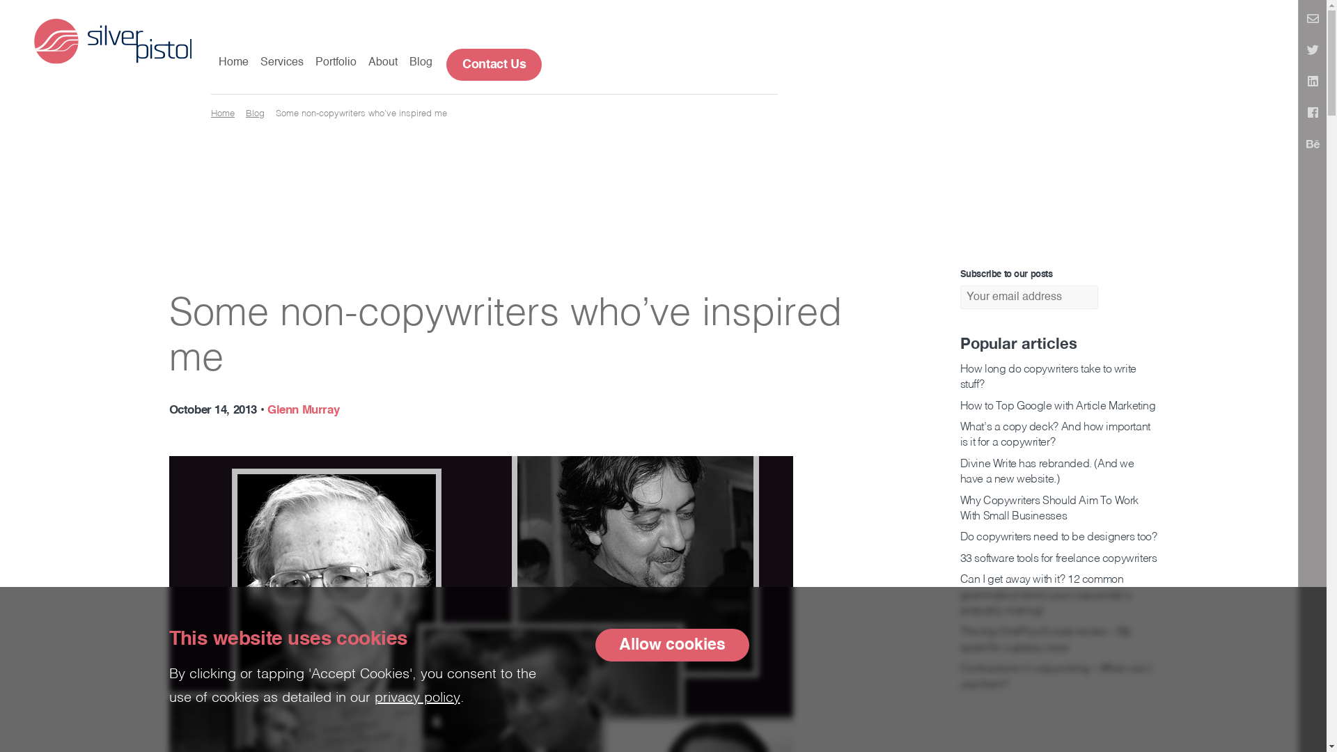 The image size is (1337, 752). I want to click on Why Copywriters Should Aim To Work With Small Businesses, so click(1049, 509).